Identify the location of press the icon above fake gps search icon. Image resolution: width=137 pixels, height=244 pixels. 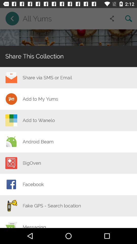
(33, 184).